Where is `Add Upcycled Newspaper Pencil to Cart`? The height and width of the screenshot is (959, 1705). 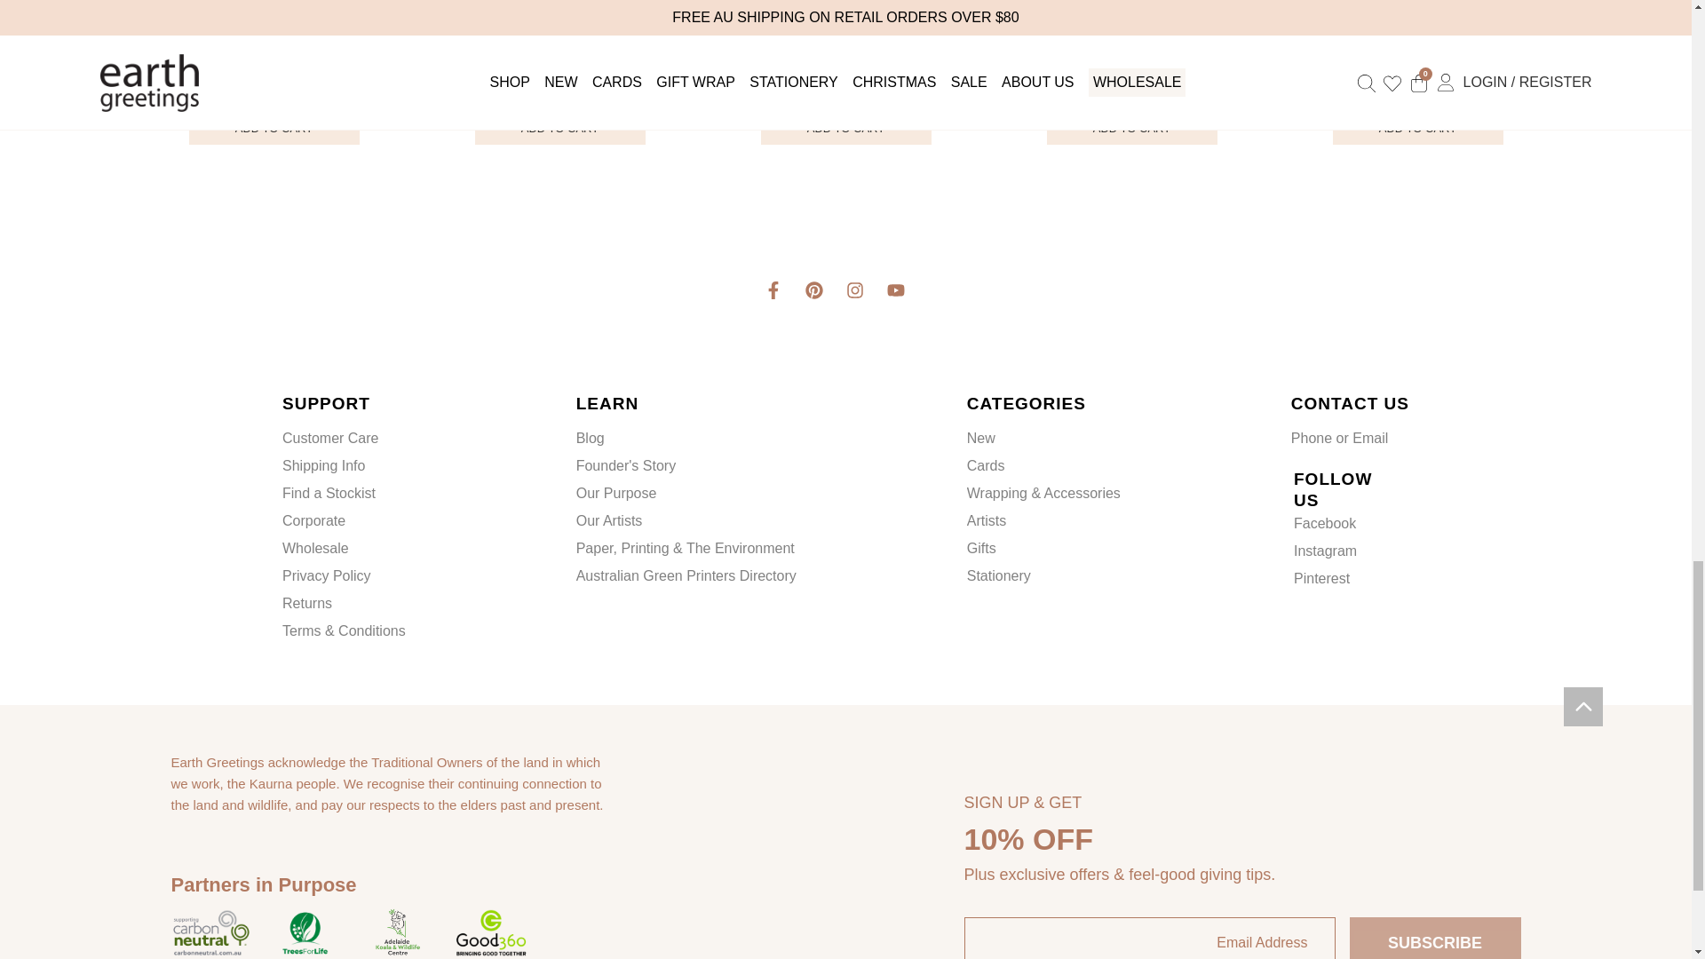
Add Upcycled Newspaper Pencil to Cart is located at coordinates (845, 128).